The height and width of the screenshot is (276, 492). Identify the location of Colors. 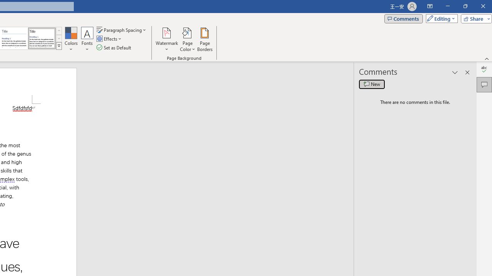
(71, 39).